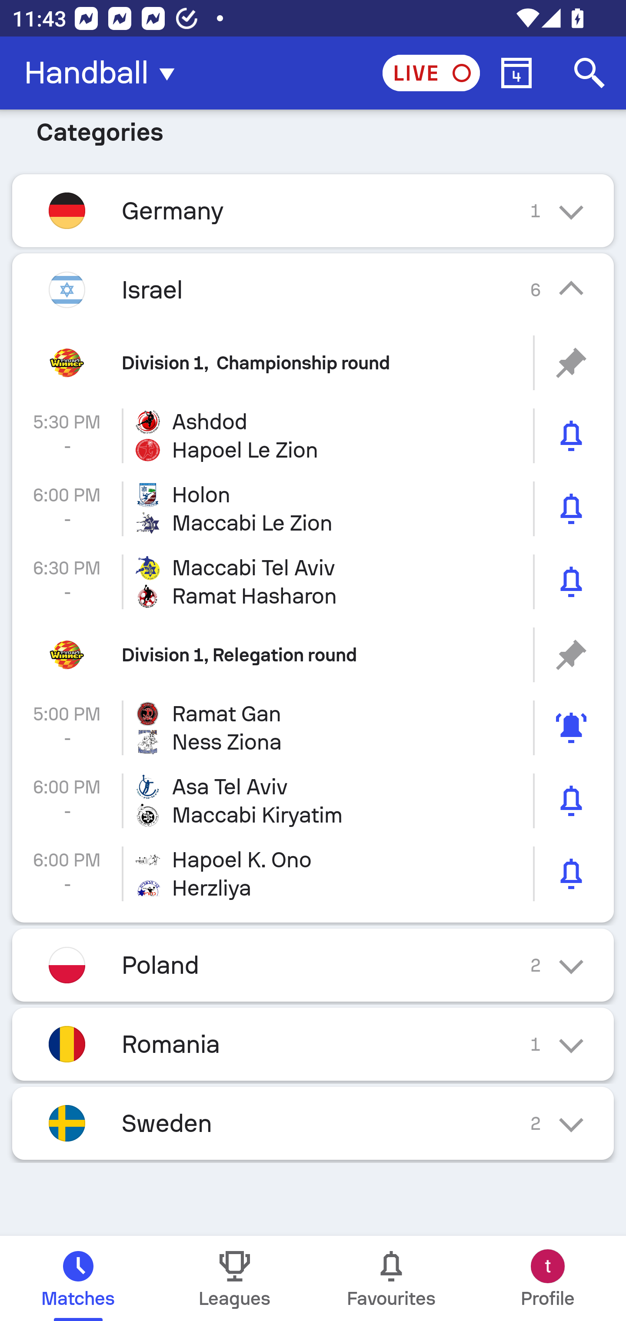  Describe the element at coordinates (313, 509) in the screenshot. I see `6:00 PM - Holon Maccabi Le Zion` at that location.